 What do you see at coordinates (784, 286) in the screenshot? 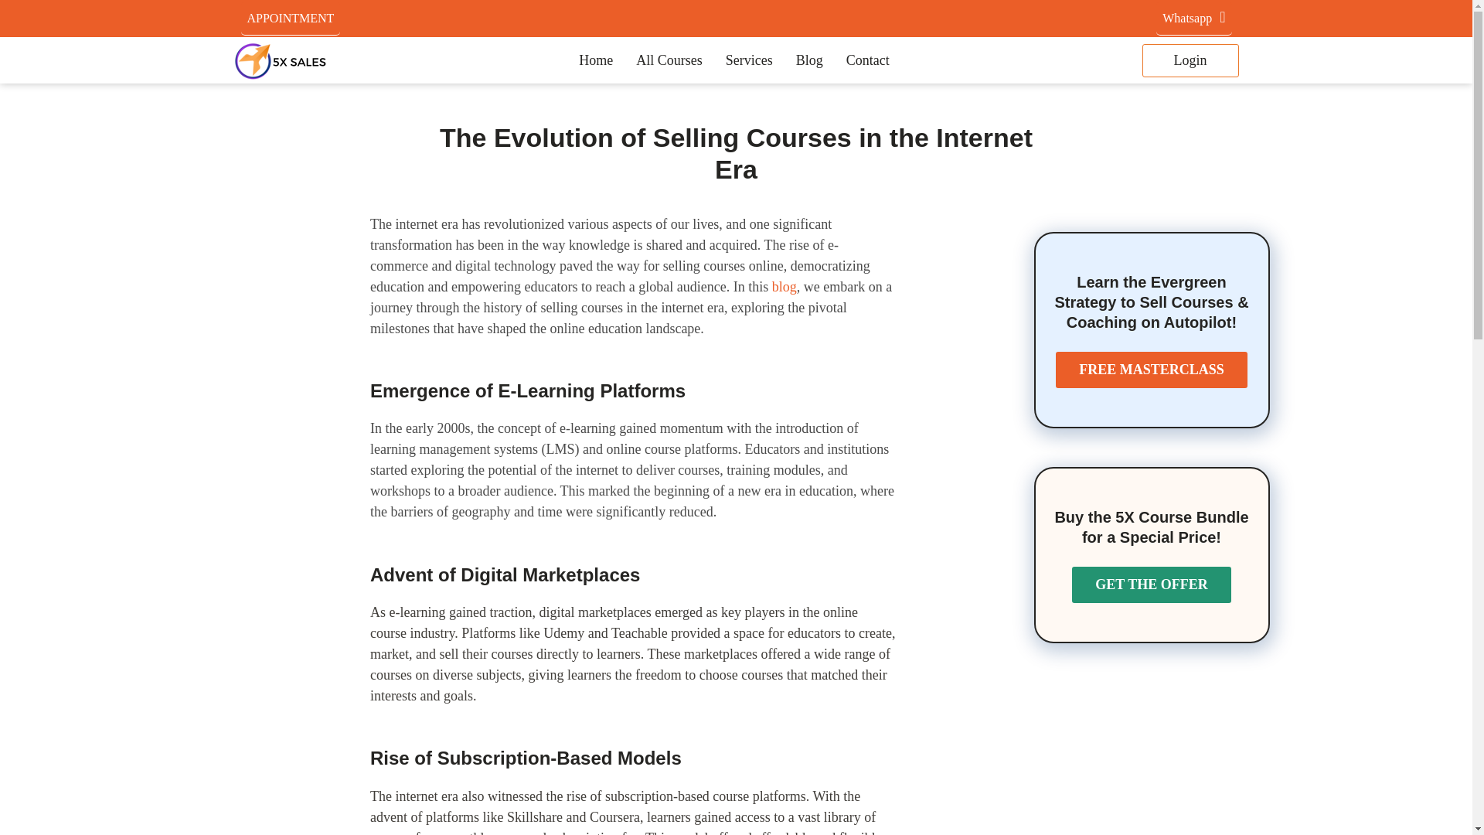
I see `blog` at bounding box center [784, 286].